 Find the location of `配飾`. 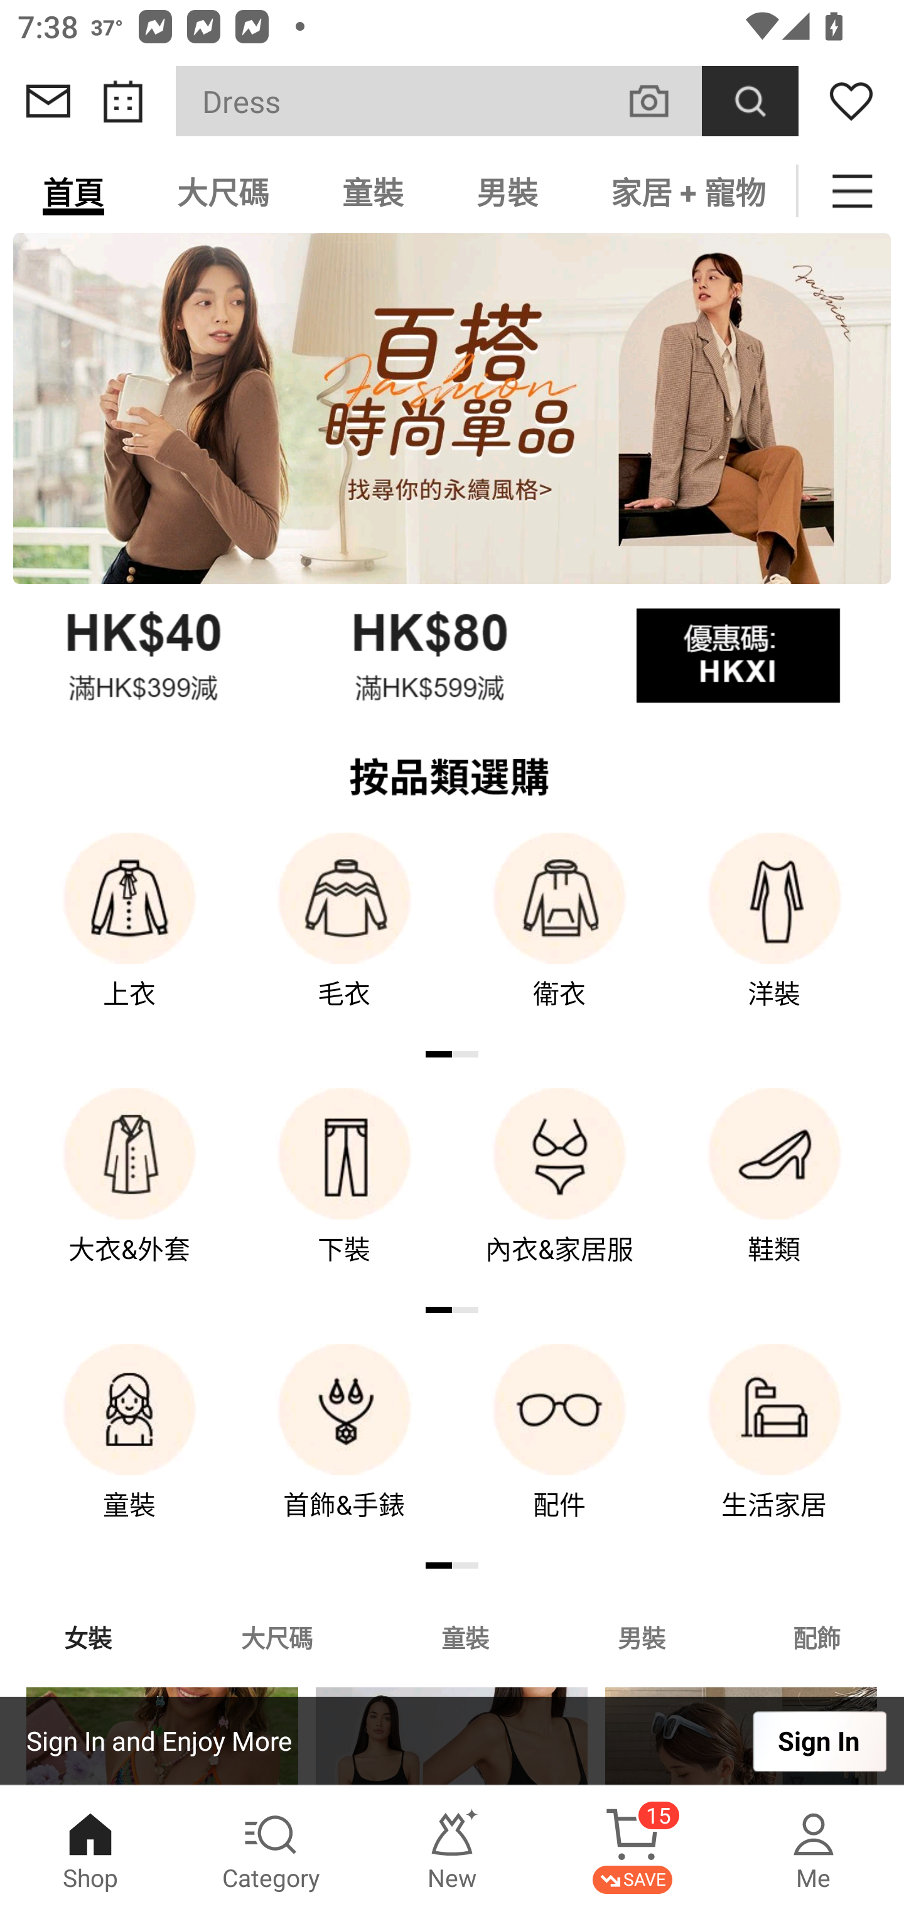

配飾 is located at coordinates (817, 1636).